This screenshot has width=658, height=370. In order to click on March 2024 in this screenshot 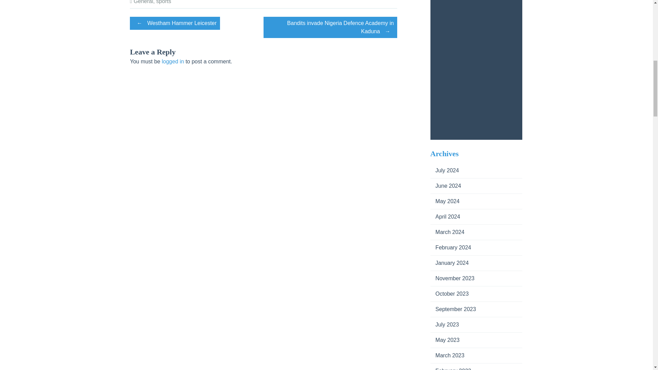, I will do `click(447, 232)`.